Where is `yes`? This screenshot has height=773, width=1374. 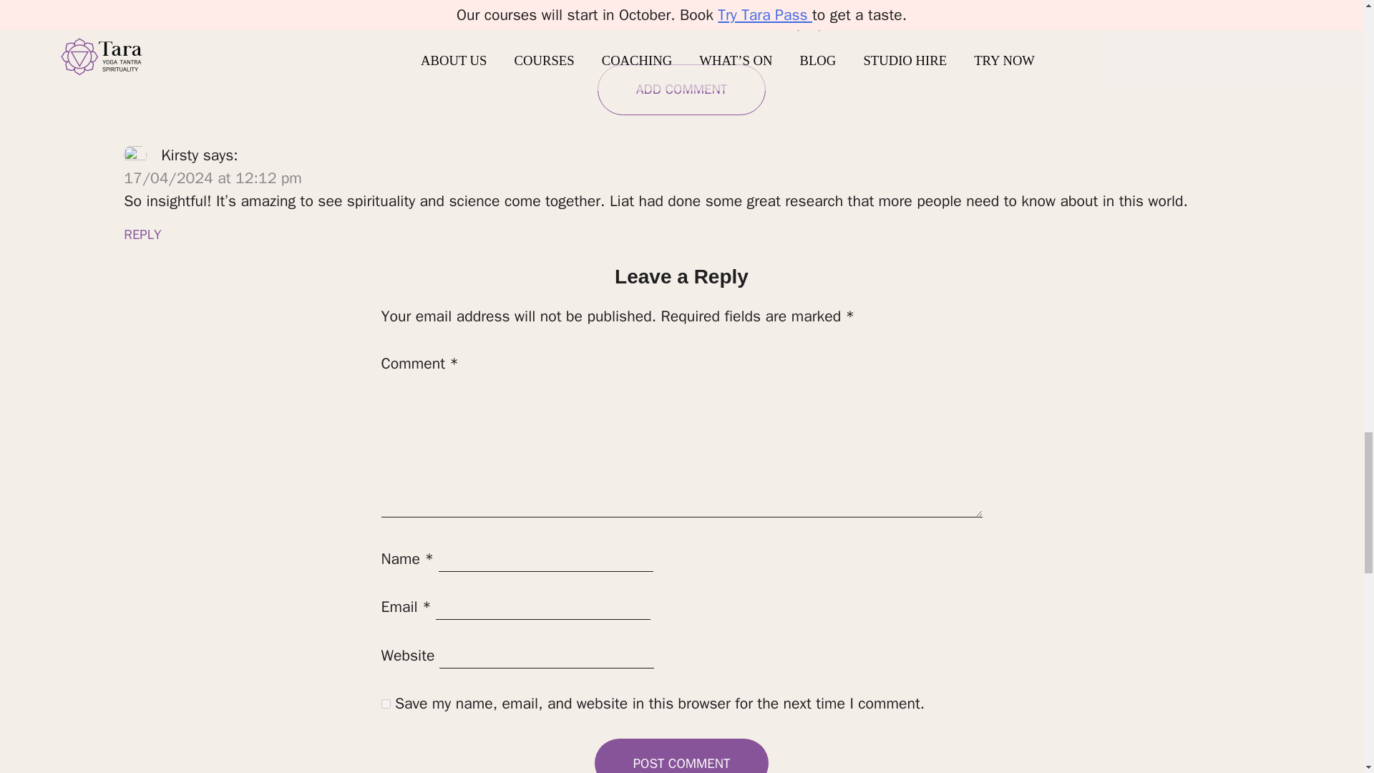
yes is located at coordinates (385, 704).